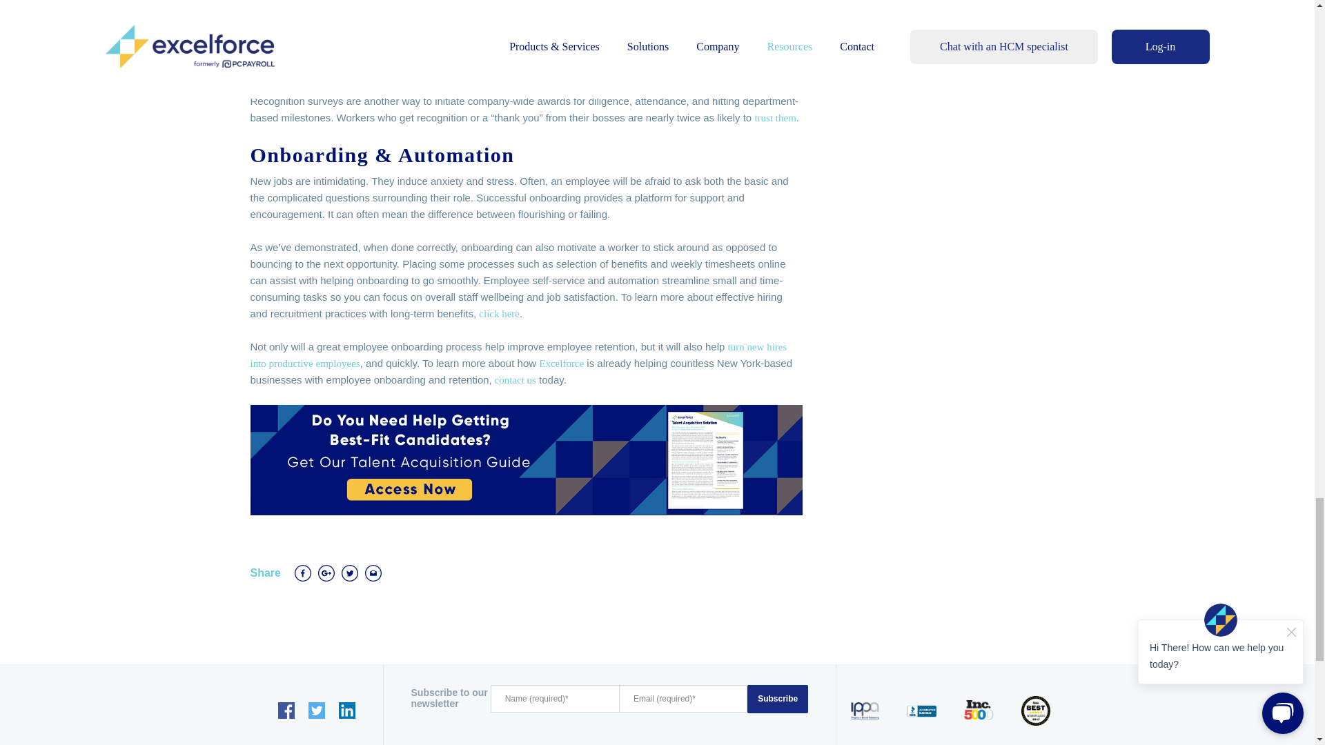 Image resolution: width=1325 pixels, height=745 pixels. What do you see at coordinates (922, 711) in the screenshot?
I see `BBB Accredited Business` at bounding box center [922, 711].